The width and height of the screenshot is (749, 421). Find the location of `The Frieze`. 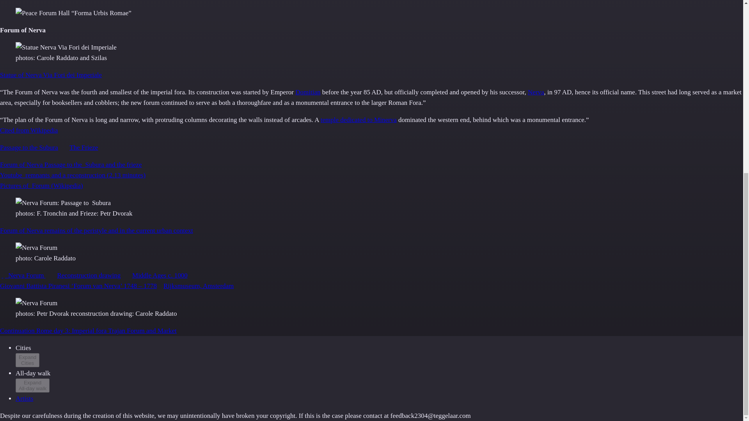

The Frieze is located at coordinates (83, 147).